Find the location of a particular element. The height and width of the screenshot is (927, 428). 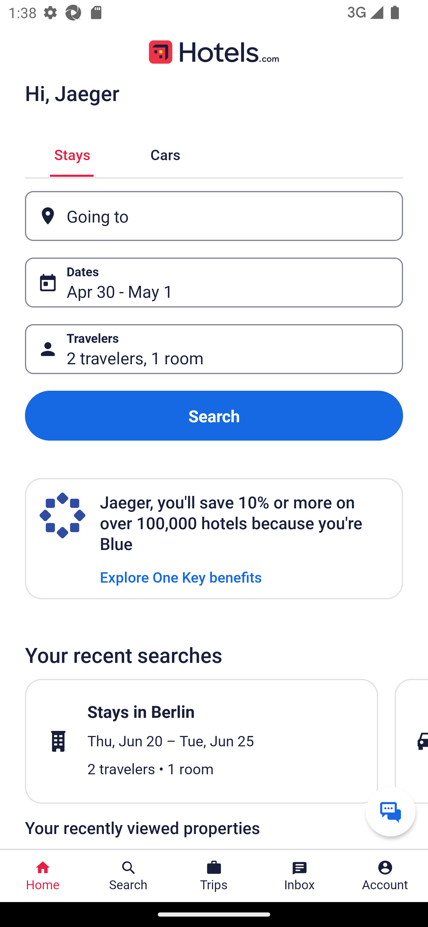

Trips Trips Button is located at coordinates (214, 876).